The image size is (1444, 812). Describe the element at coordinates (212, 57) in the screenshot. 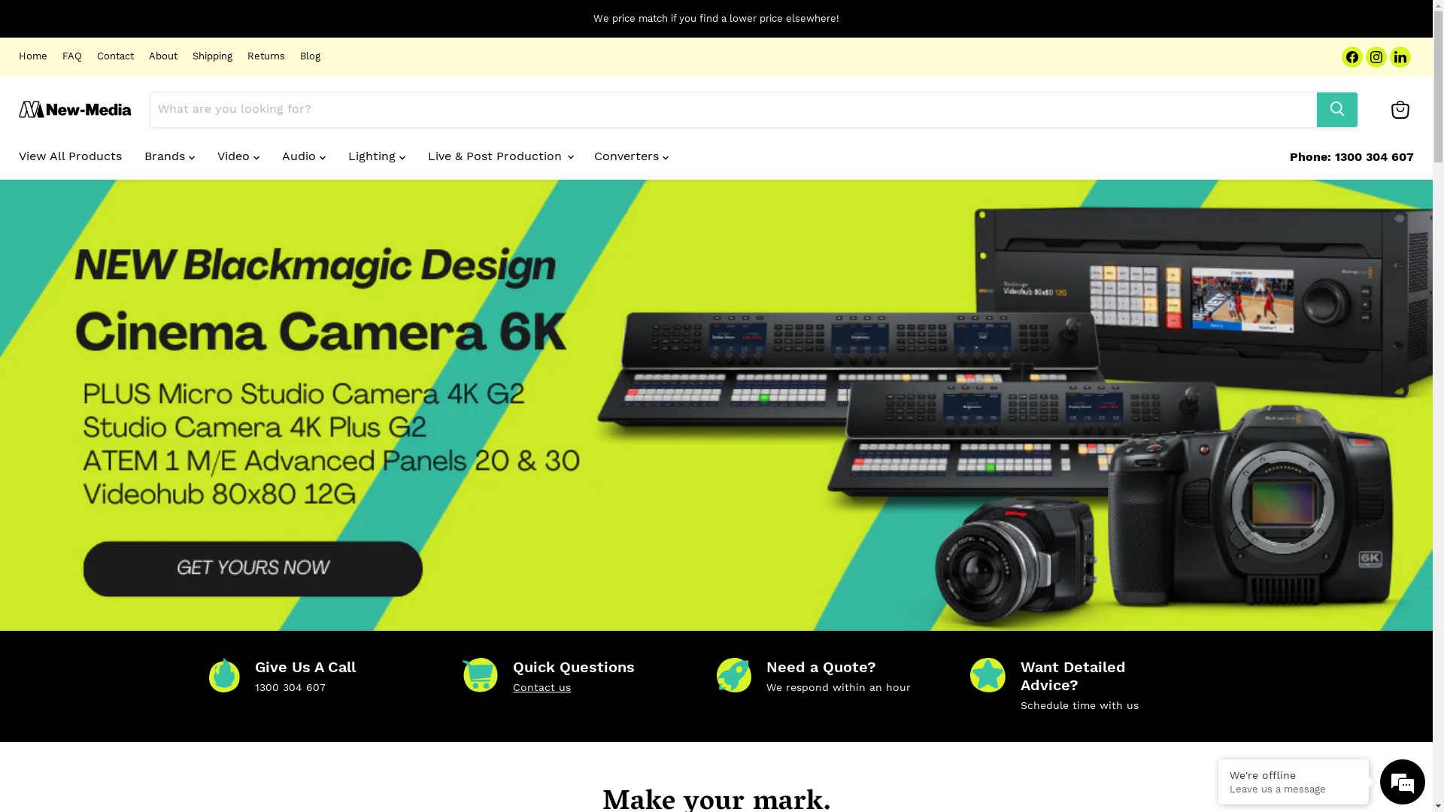

I see `Shipping` at that location.